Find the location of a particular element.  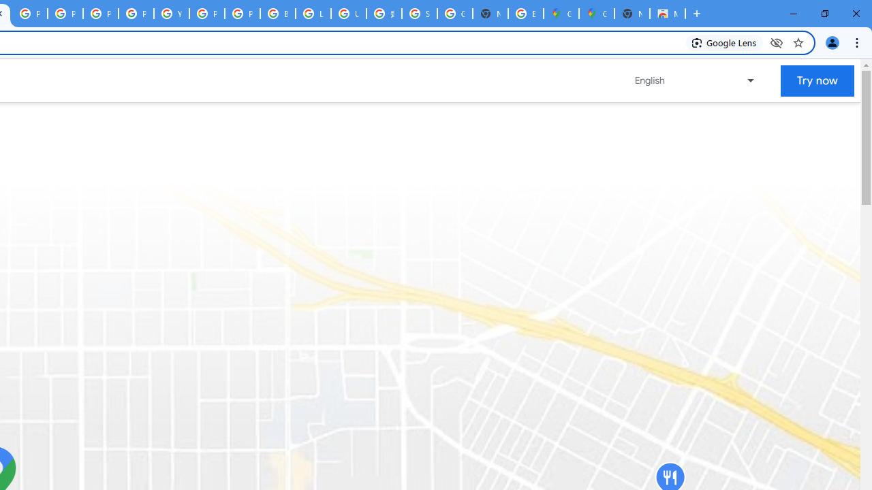

Explore new street-level details - Google Maps Help is located at coordinates (526, 14).